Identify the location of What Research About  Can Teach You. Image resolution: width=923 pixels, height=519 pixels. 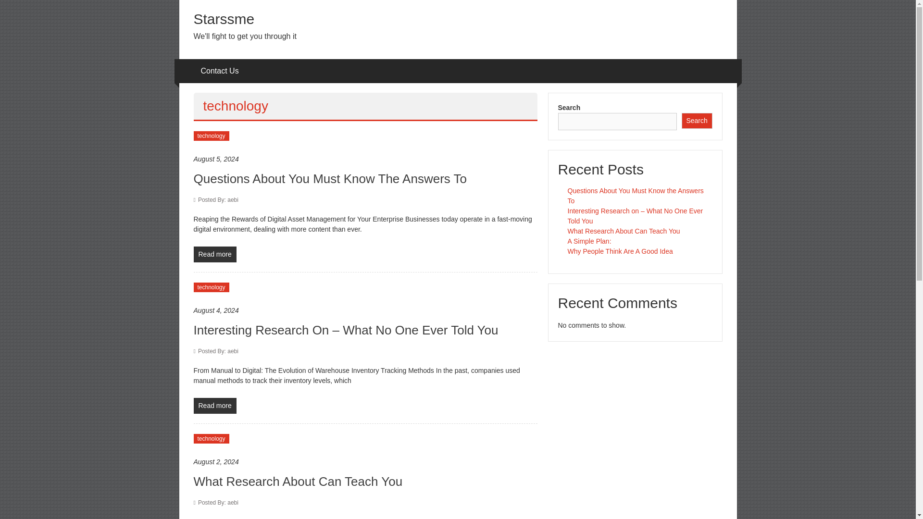
(298, 482).